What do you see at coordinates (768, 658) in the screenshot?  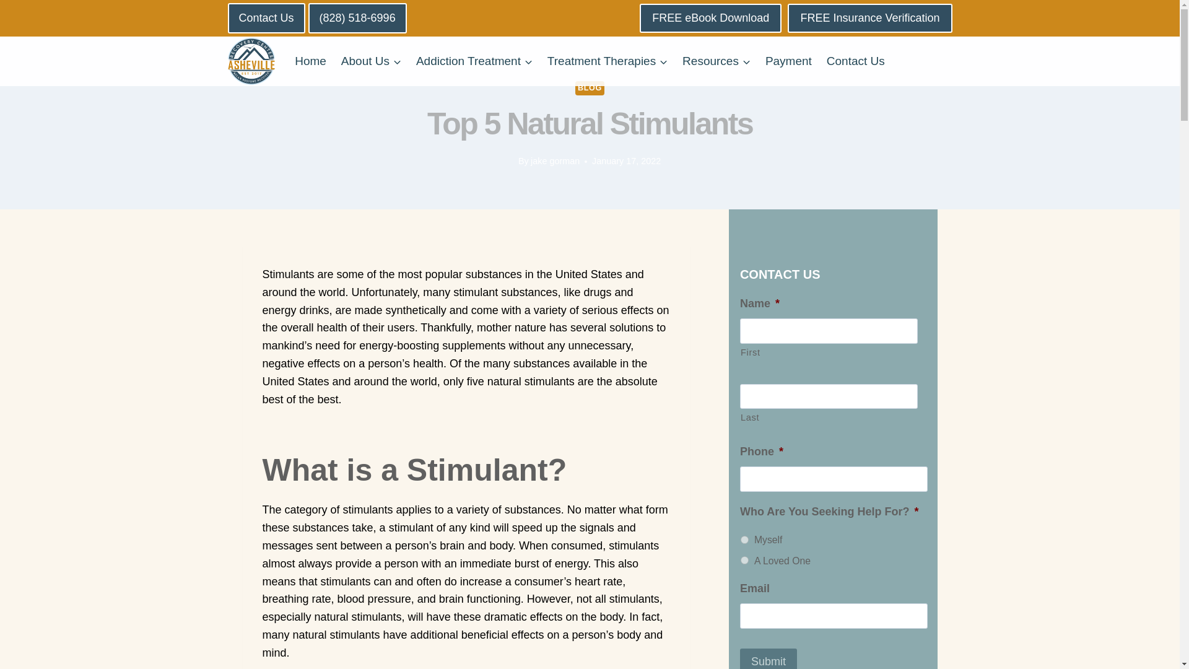 I see `Submit` at bounding box center [768, 658].